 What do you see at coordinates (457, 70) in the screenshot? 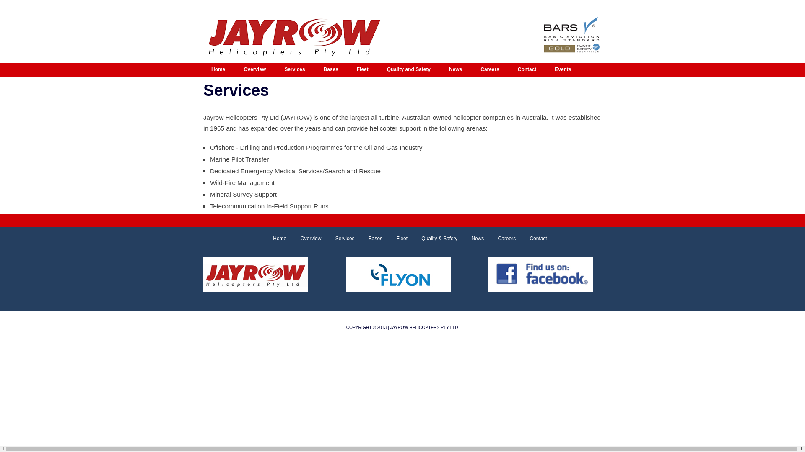
I see `News` at bounding box center [457, 70].